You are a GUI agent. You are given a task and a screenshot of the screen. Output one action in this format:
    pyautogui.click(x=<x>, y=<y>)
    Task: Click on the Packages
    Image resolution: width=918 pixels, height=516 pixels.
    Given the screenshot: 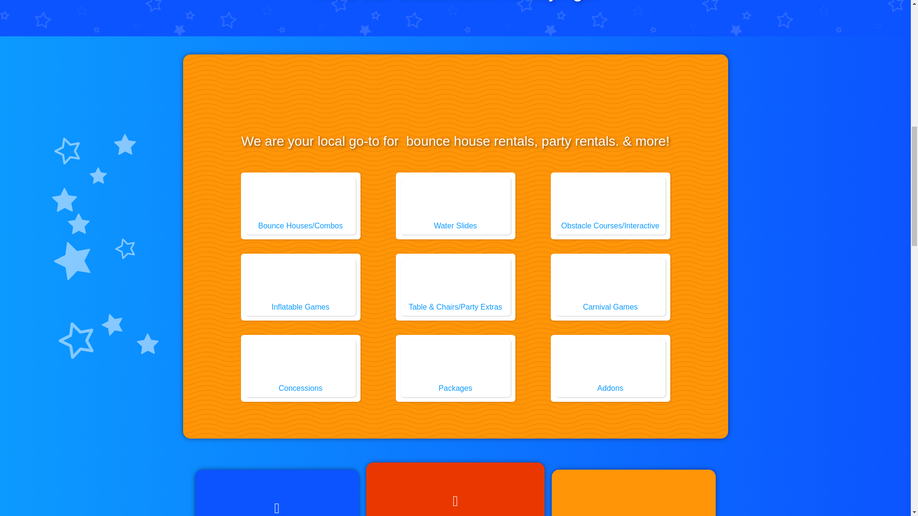 What is the action you would take?
    pyautogui.click(x=455, y=364)
    